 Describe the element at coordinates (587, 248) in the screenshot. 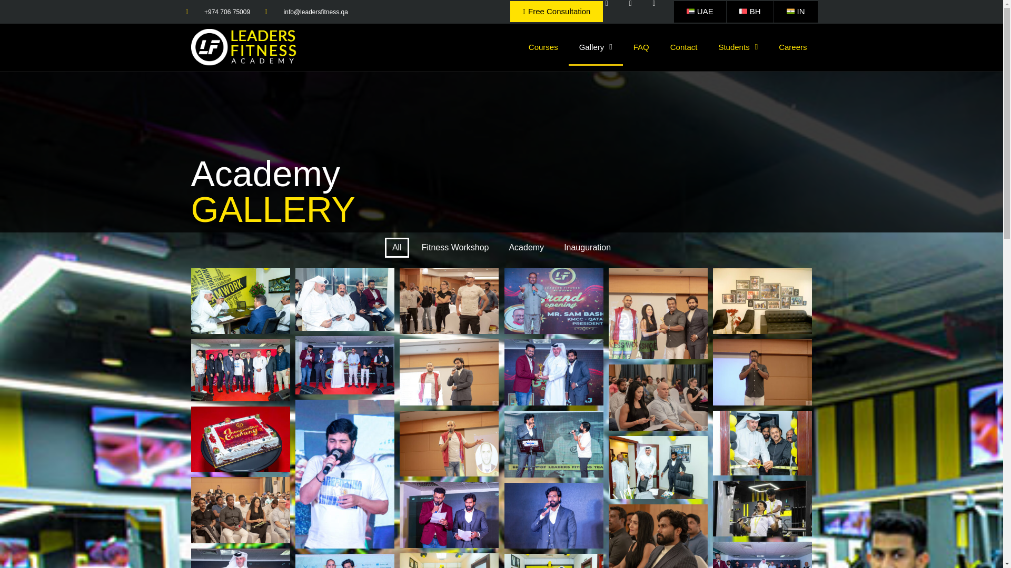

I see `Inauguration` at that location.